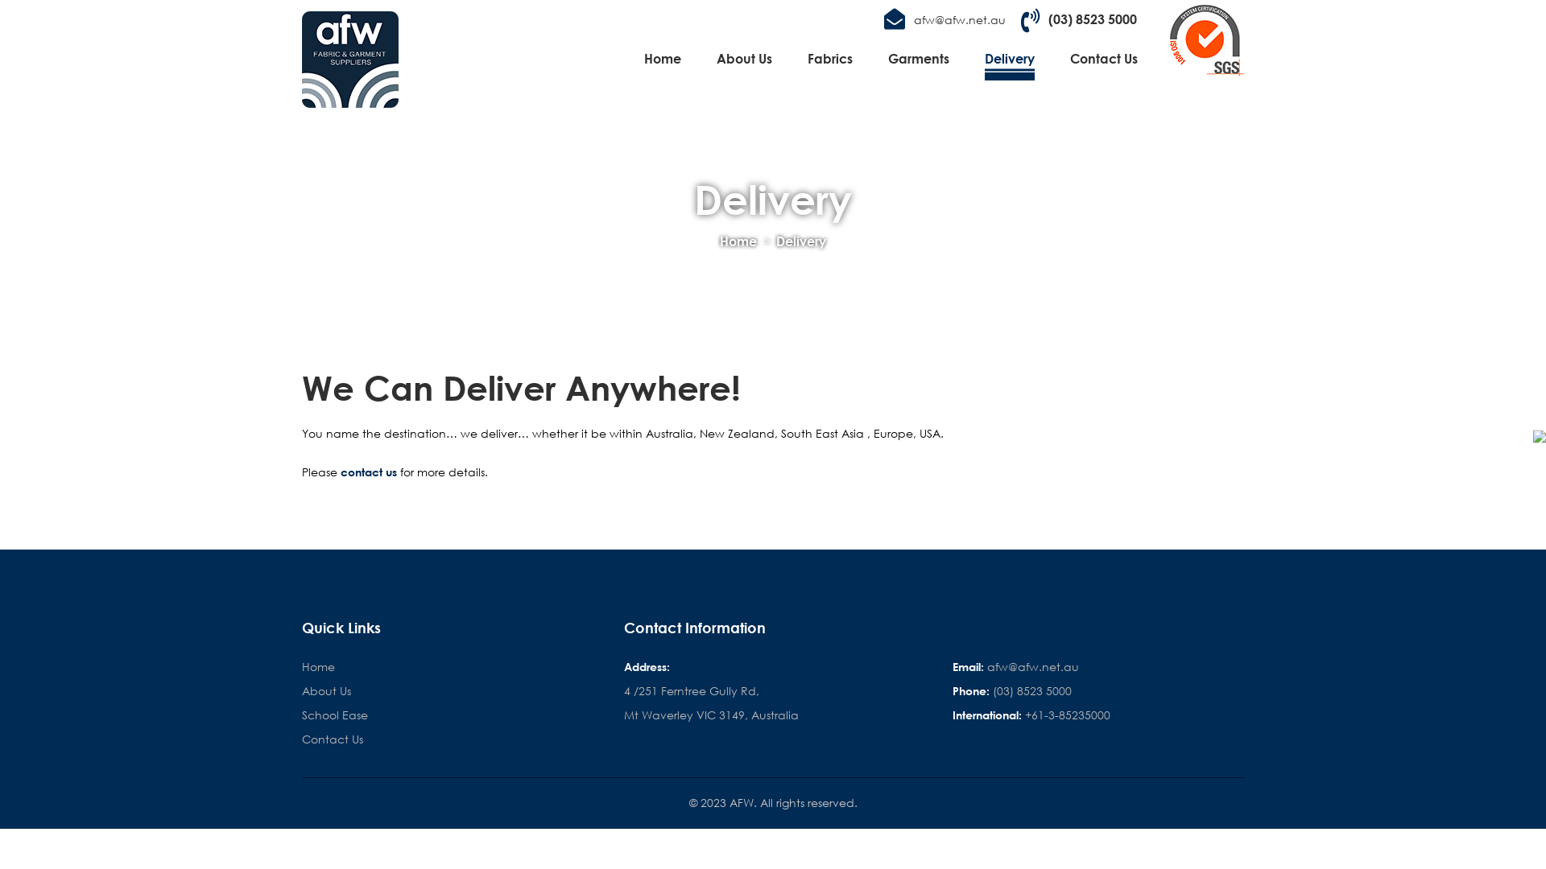  I want to click on Home, so click(738, 241).